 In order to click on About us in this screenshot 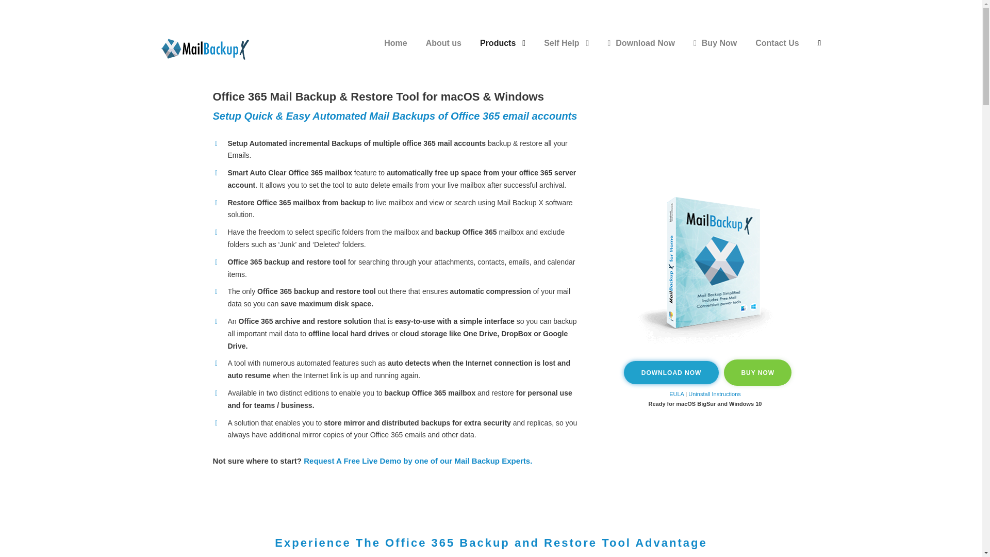, I will do `click(443, 52)`.